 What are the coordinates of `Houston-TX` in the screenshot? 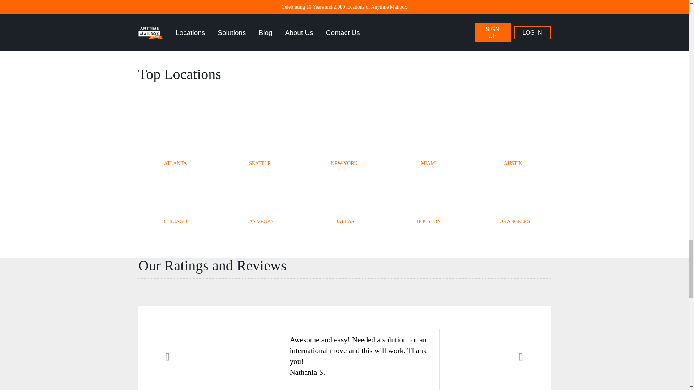 It's located at (428, 197).